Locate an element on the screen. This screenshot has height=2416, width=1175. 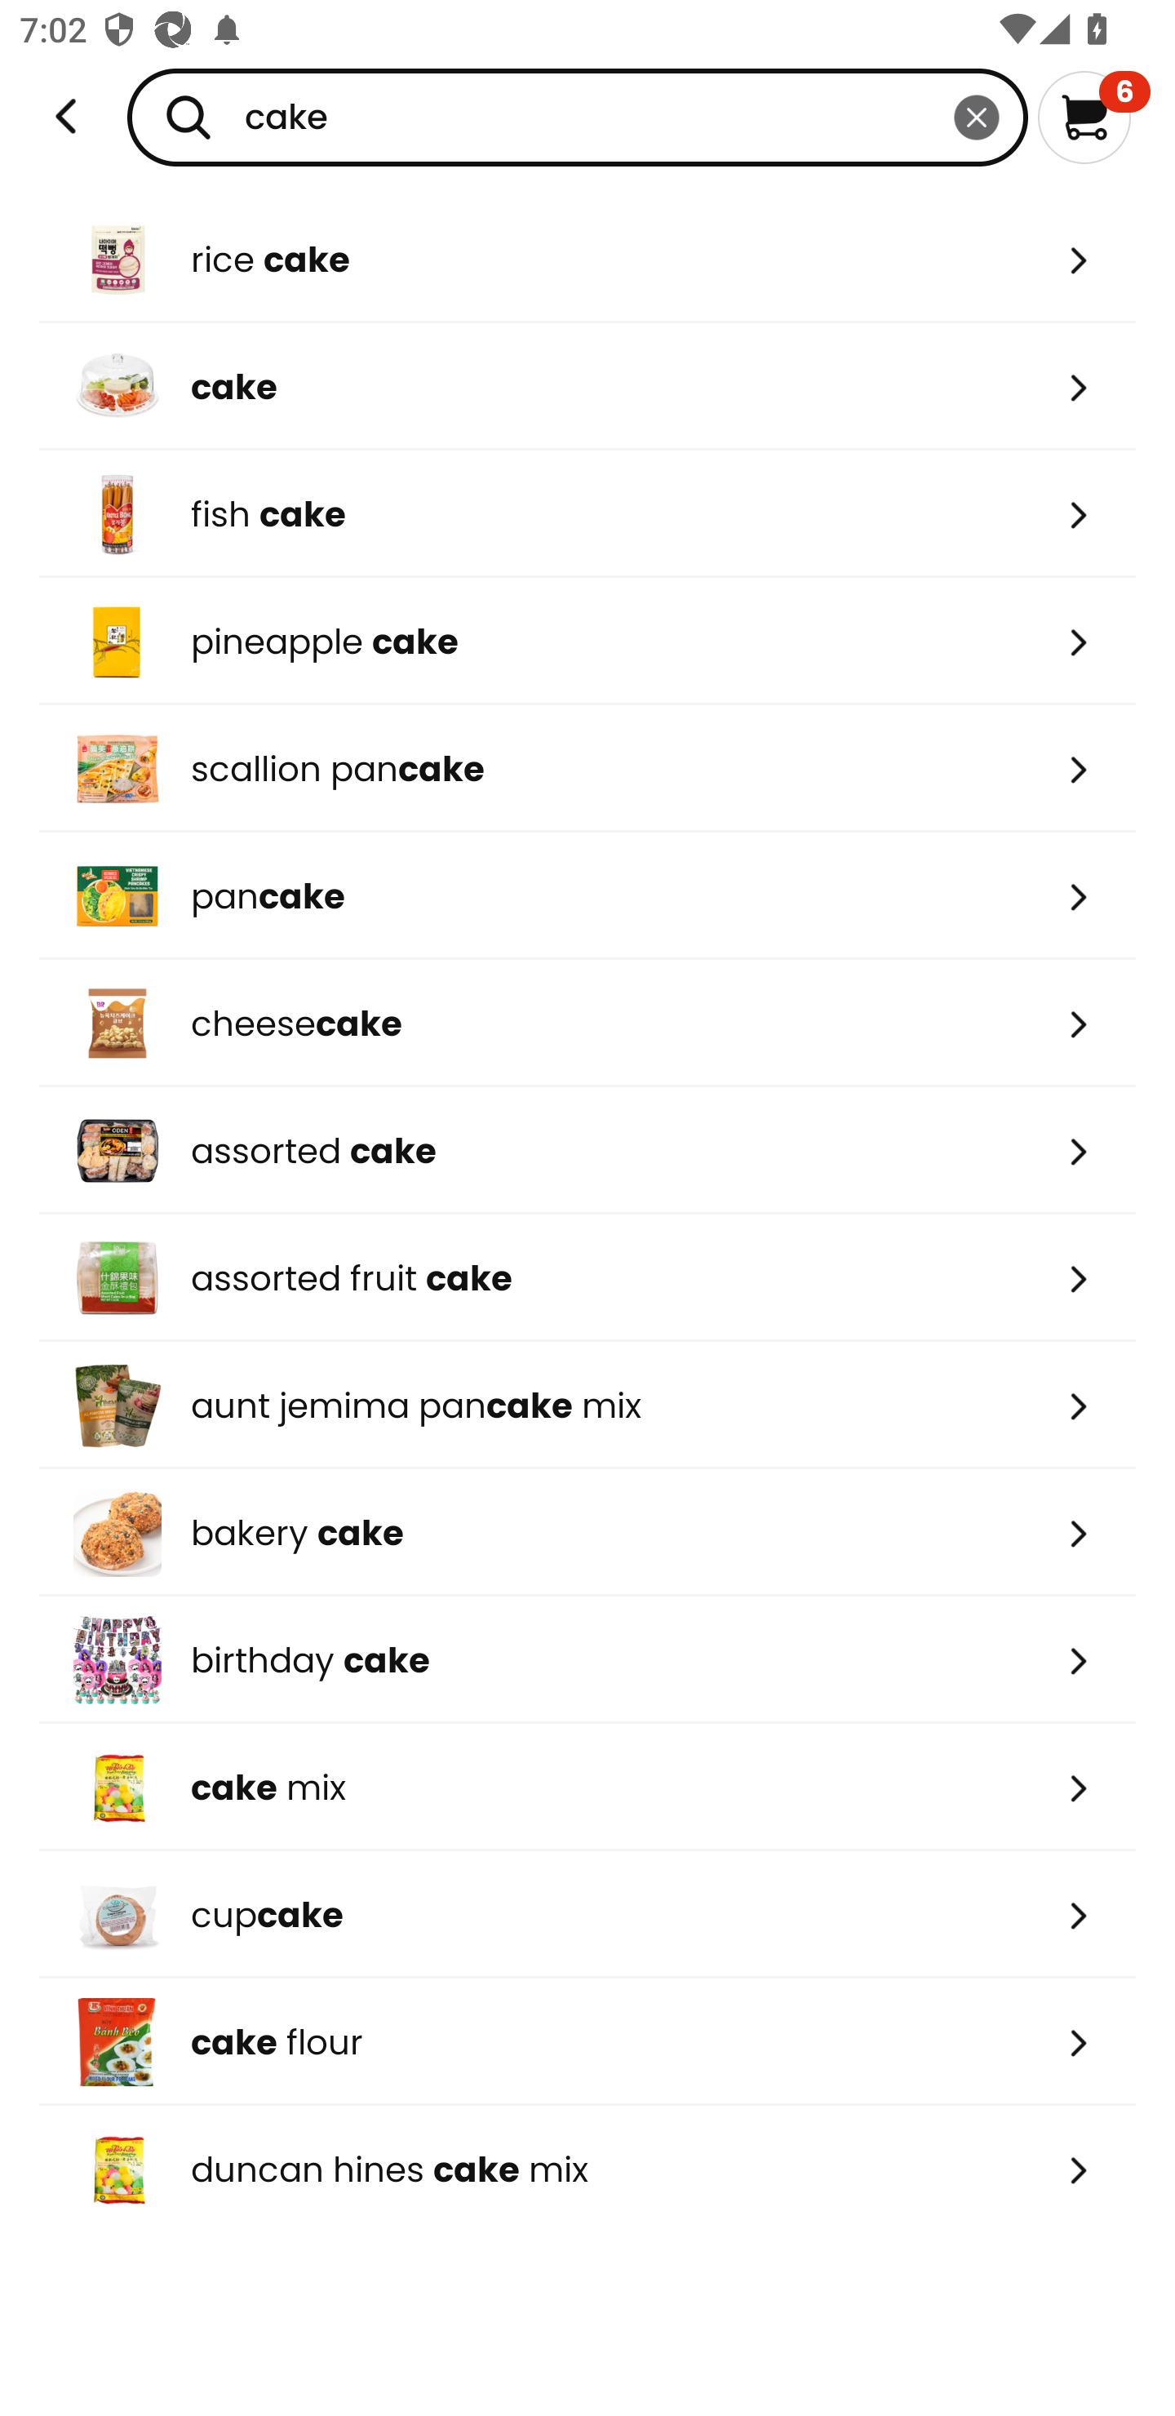
cake is located at coordinates (587, 386).